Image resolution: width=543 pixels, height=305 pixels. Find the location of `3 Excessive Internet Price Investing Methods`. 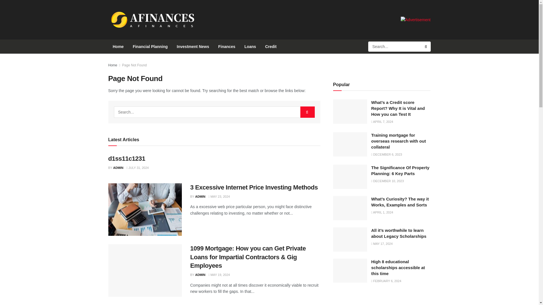

3 Excessive Internet Price Investing Methods is located at coordinates (254, 188).